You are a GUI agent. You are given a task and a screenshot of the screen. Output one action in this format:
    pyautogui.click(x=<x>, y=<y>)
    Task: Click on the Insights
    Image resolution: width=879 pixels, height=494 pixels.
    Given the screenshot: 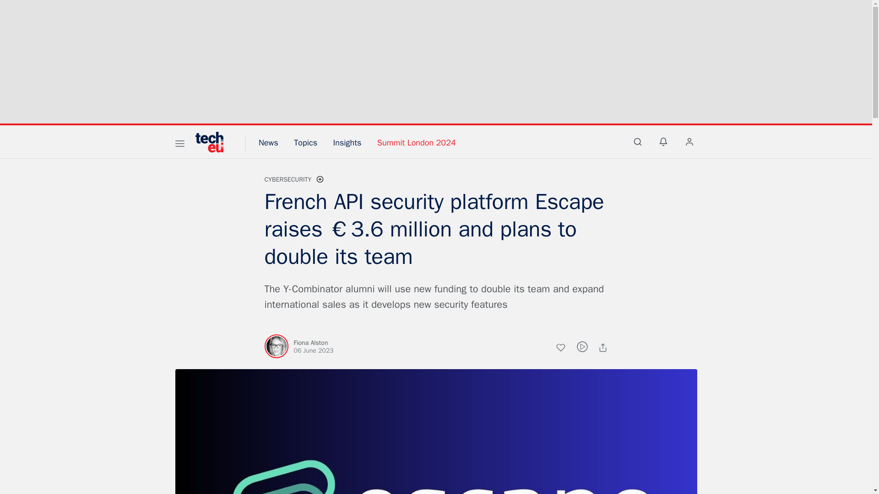 What is the action you would take?
    pyautogui.click(x=347, y=143)
    